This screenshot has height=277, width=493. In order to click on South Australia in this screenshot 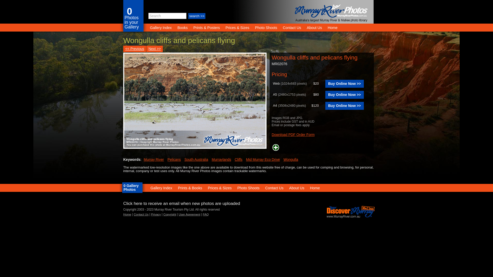, I will do `click(196, 160)`.